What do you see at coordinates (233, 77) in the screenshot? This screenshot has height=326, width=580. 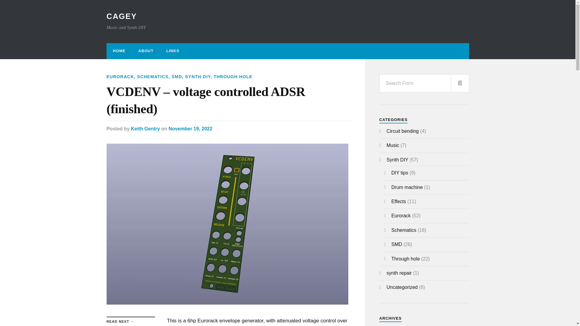 I see `THROUGH HOLE` at bounding box center [233, 77].